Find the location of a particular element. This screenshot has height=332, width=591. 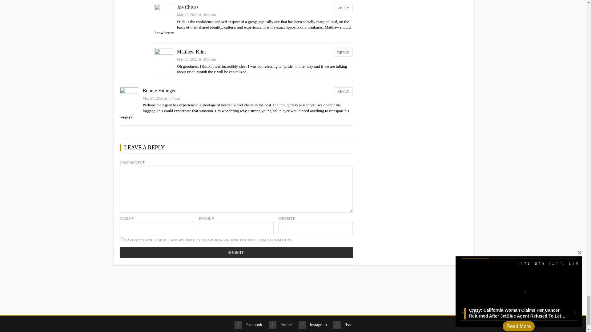

Submit  is located at coordinates (236, 252).